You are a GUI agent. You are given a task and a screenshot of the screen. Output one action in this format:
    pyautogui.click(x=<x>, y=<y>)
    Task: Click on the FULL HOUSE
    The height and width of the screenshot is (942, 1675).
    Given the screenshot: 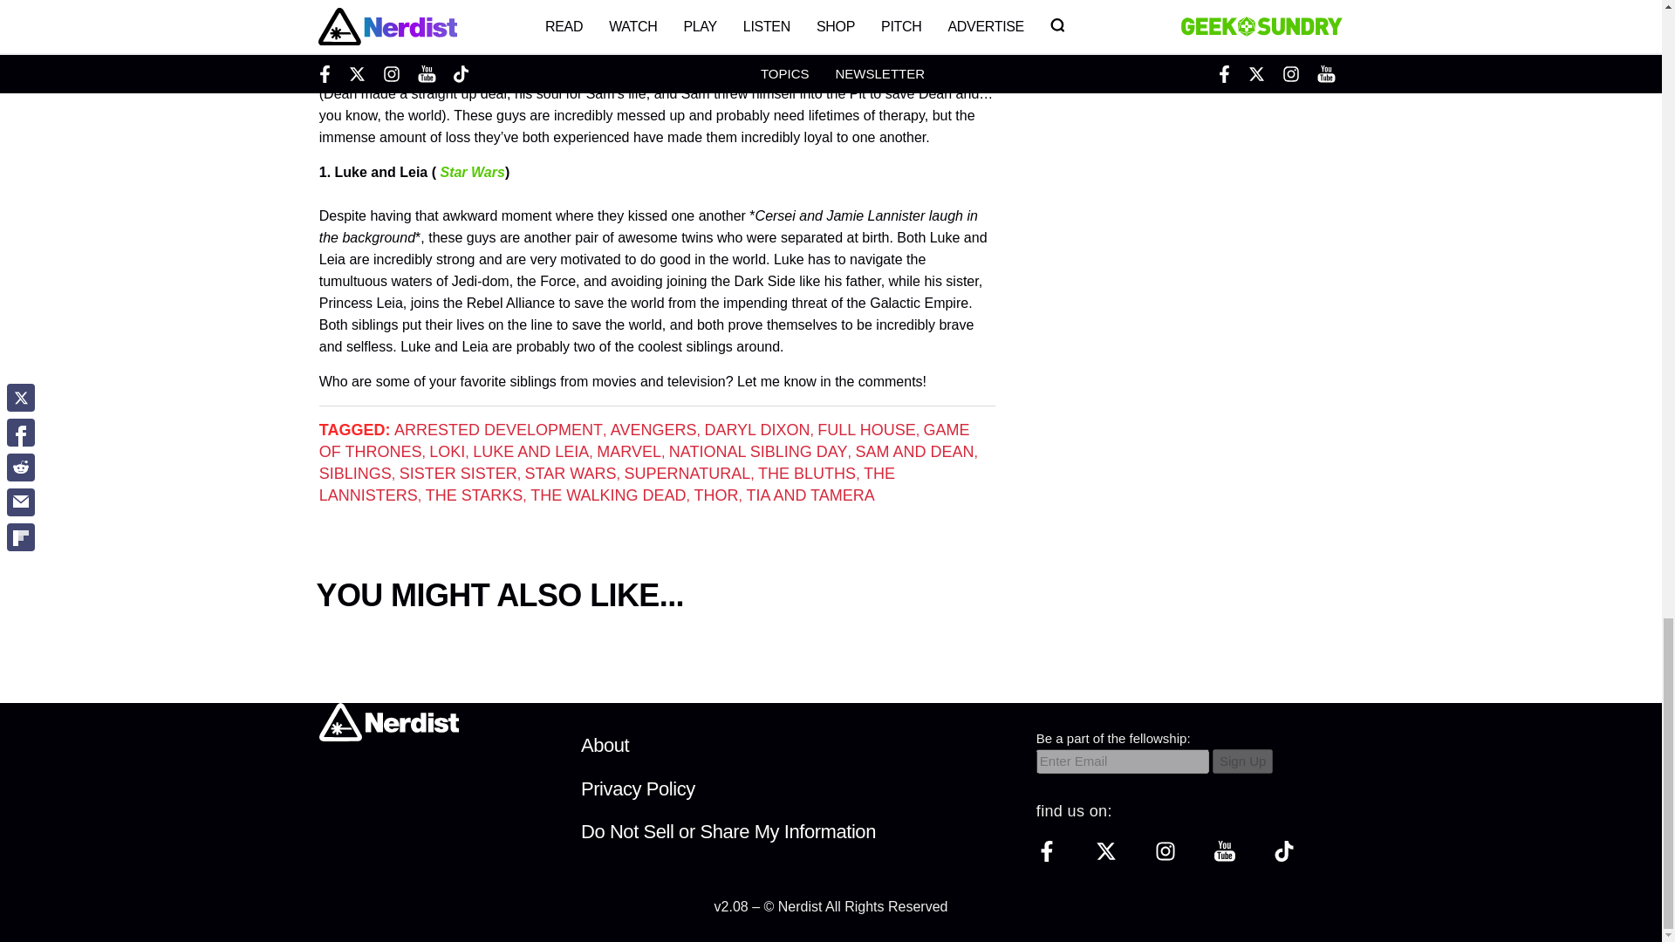 What is the action you would take?
    pyautogui.click(x=865, y=429)
    